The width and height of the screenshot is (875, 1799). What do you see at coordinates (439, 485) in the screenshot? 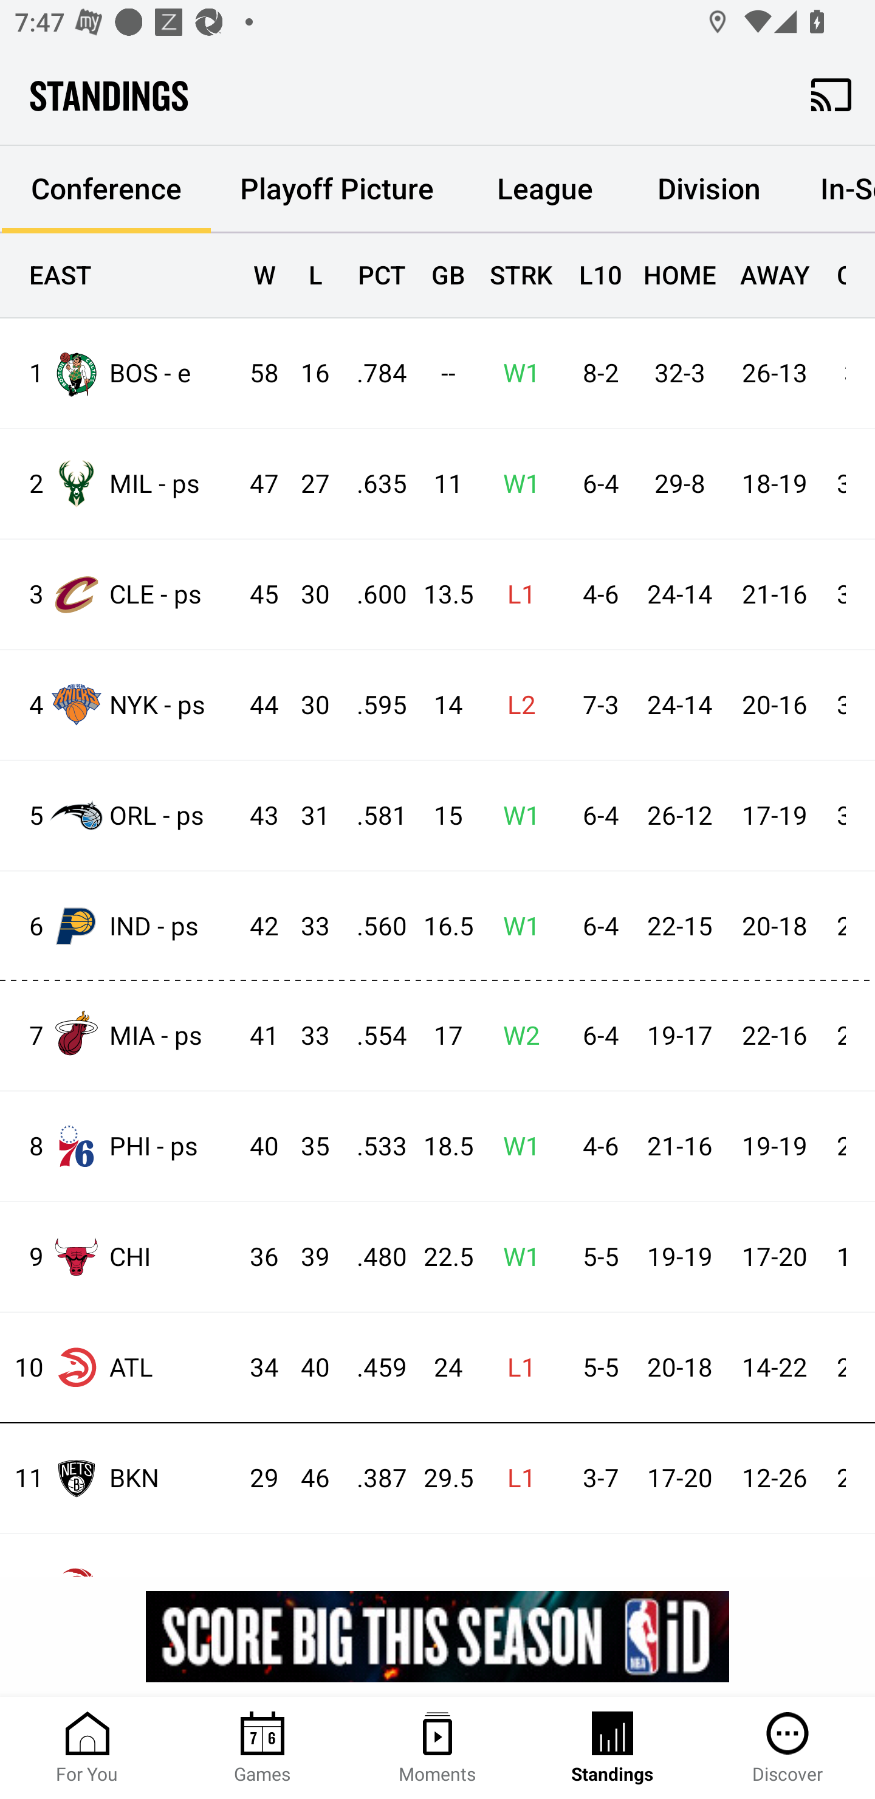
I see `11` at bounding box center [439, 485].